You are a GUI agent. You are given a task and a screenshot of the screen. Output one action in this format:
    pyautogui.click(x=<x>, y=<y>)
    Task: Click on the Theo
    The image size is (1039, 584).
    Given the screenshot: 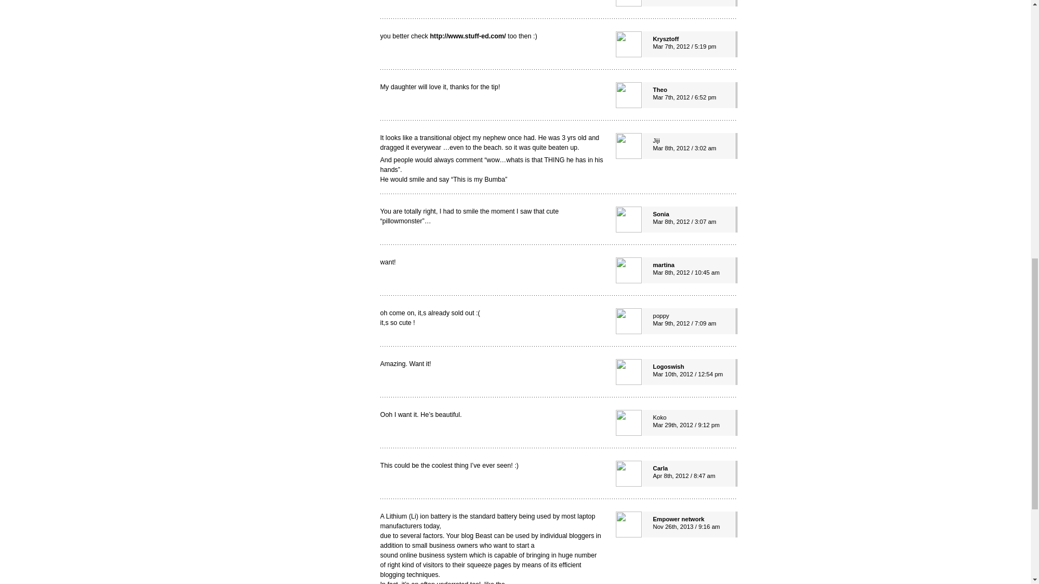 What is the action you would take?
    pyautogui.click(x=659, y=89)
    